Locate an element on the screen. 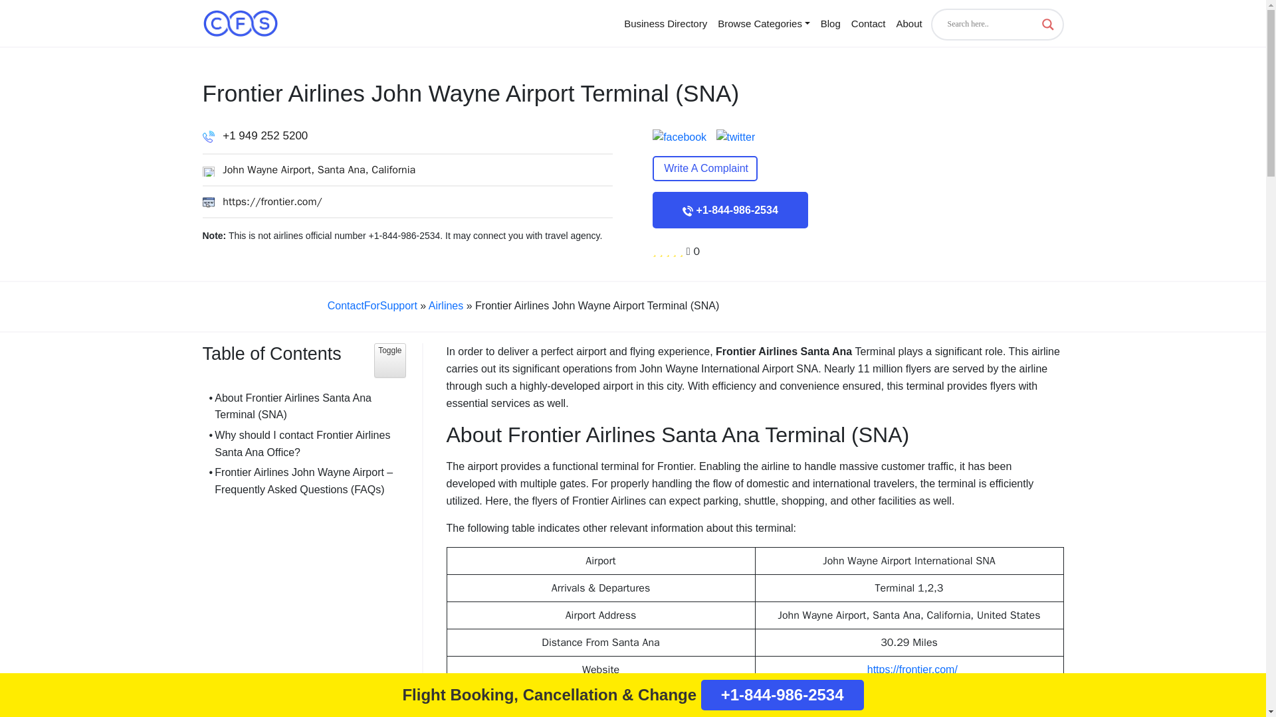 The image size is (1276, 717). ContactForSupport is located at coordinates (909, 23).